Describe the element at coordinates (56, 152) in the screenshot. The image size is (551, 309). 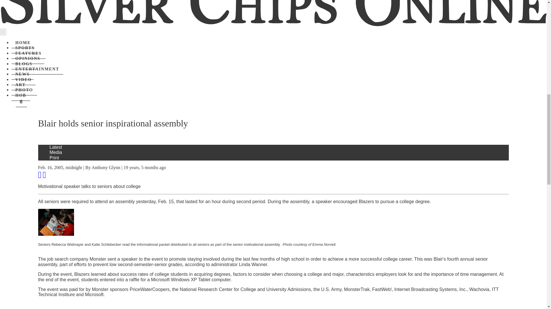
I see `Media` at that location.